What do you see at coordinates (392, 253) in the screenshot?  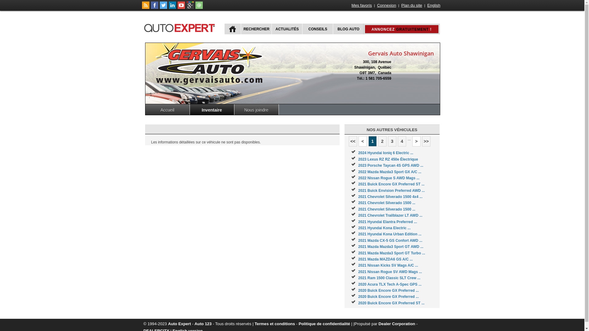 I see `2021 Mazda Mazda3 Sport GT Turbo ...` at bounding box center [392, 253].